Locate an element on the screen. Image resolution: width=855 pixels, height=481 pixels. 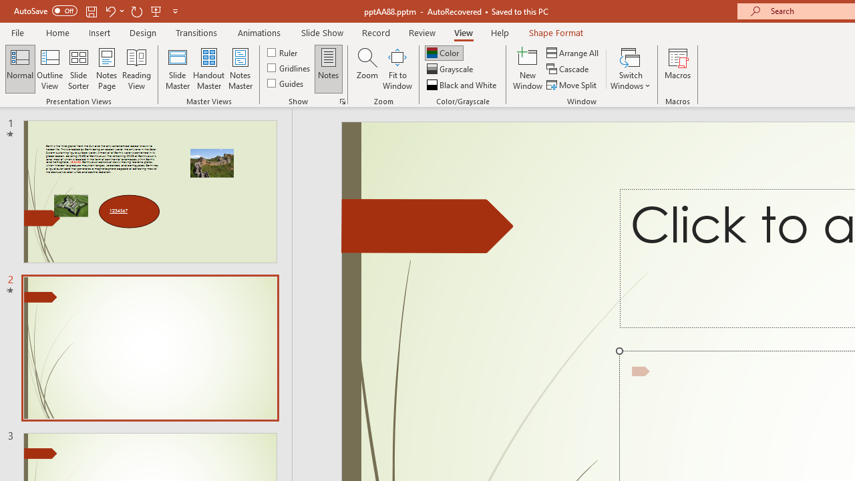
Arrange All is located at coordinates (573, 52).